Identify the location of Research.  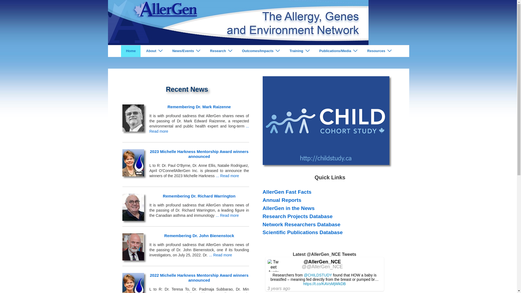
(221, 51).